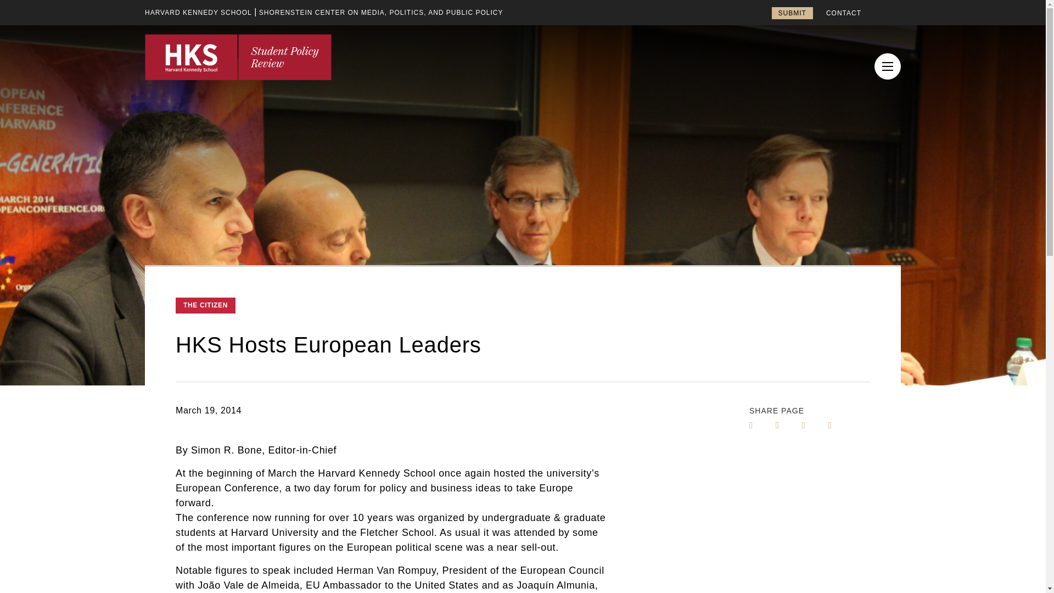 The height and width of the screenshot is (593, 1054). Describe the element at coordinates (198, 13) in the screenshot. I see `Harvard Kennedy School` at that location.